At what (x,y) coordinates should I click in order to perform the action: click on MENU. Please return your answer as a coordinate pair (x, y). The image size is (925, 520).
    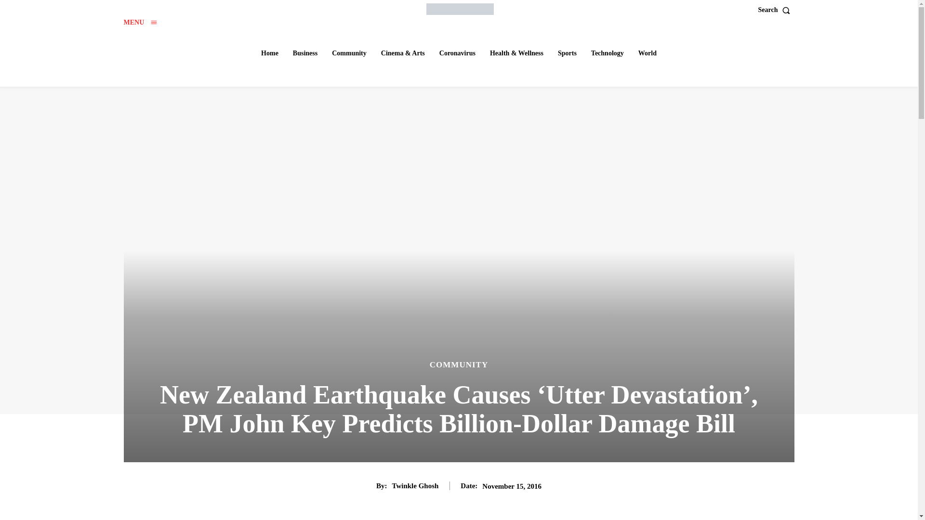
    Looking at the image, I should click on (140, 22).